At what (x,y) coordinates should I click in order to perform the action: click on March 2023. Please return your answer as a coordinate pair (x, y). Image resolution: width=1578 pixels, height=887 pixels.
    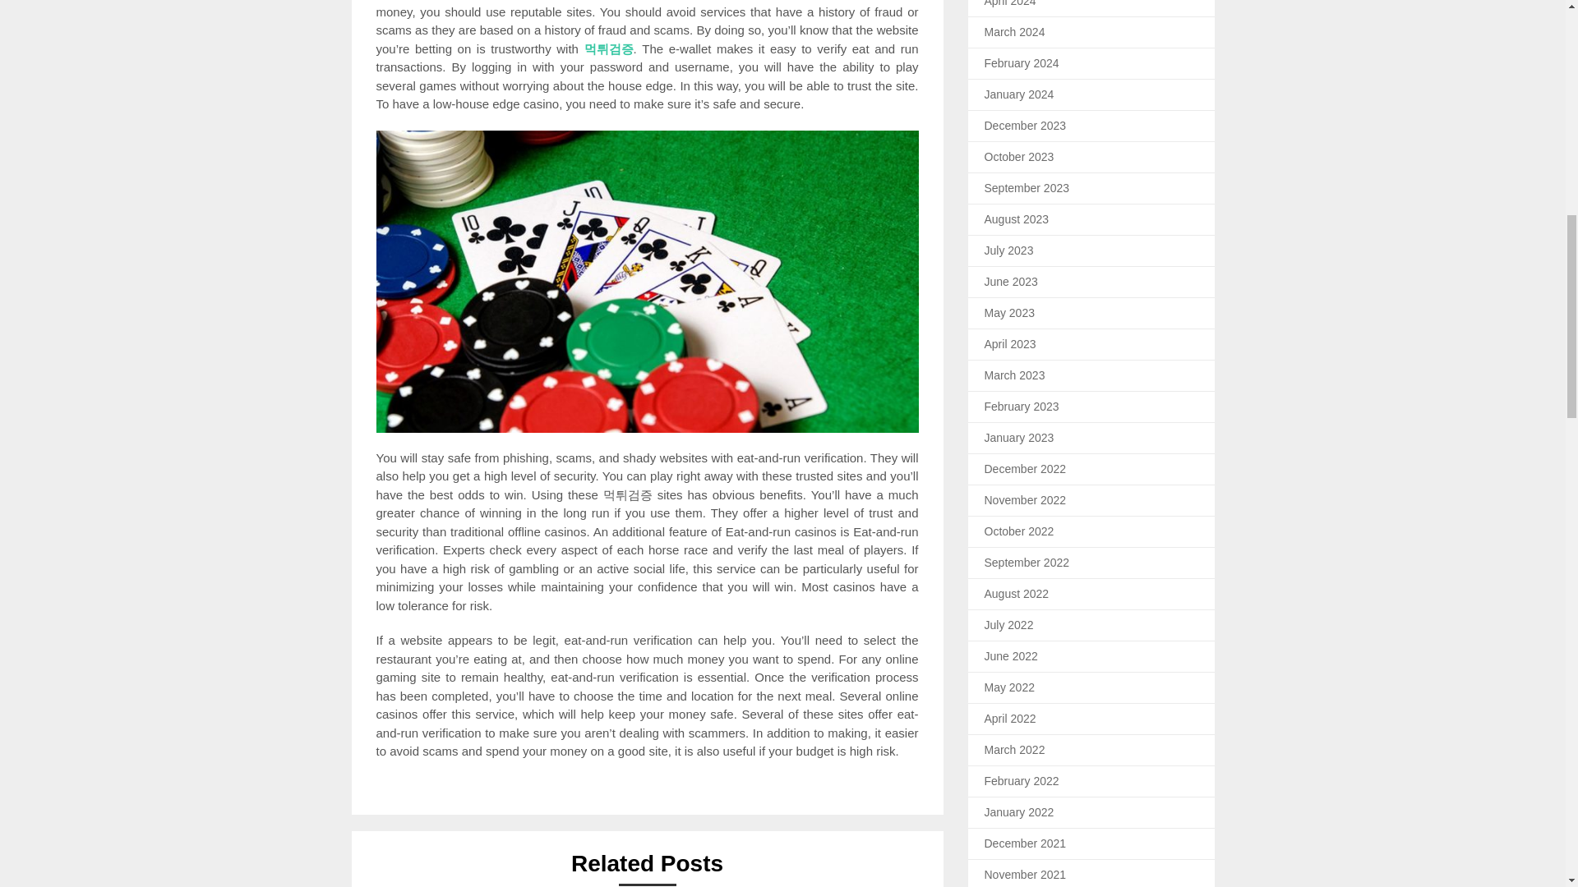
    Looking at the image, I should click on (1014, 375).